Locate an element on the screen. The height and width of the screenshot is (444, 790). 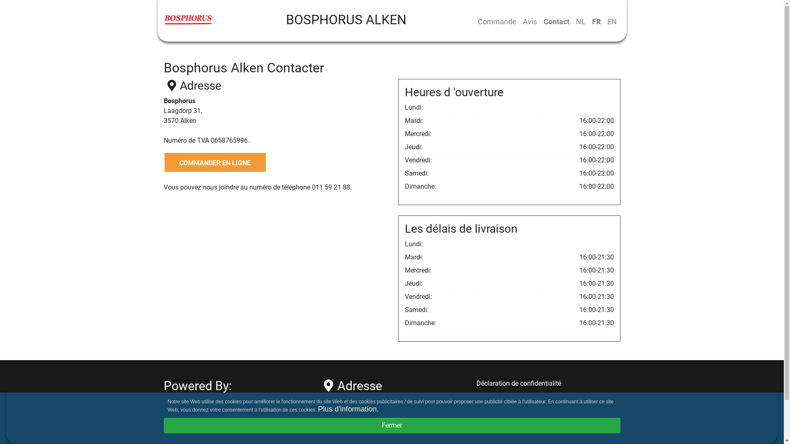
EN is located at coordinates (612, 21).